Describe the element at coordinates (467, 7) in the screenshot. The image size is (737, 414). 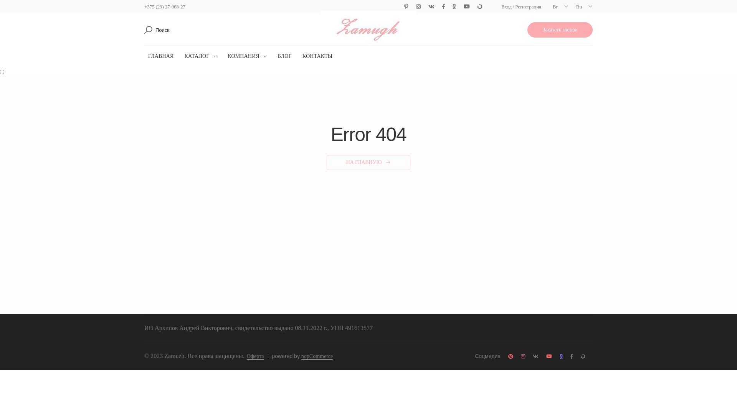
I see `Youtube` at that location.